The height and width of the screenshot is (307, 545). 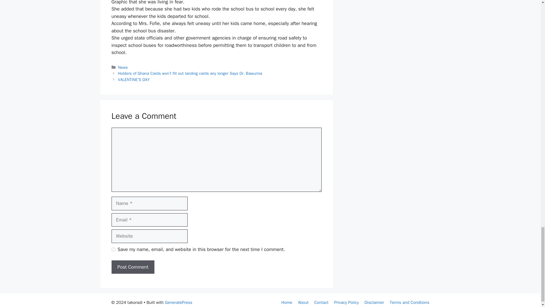 What do you see at coordinates (123, 67) in the screenshot?
I see `News` at bounding box center [123, 67].